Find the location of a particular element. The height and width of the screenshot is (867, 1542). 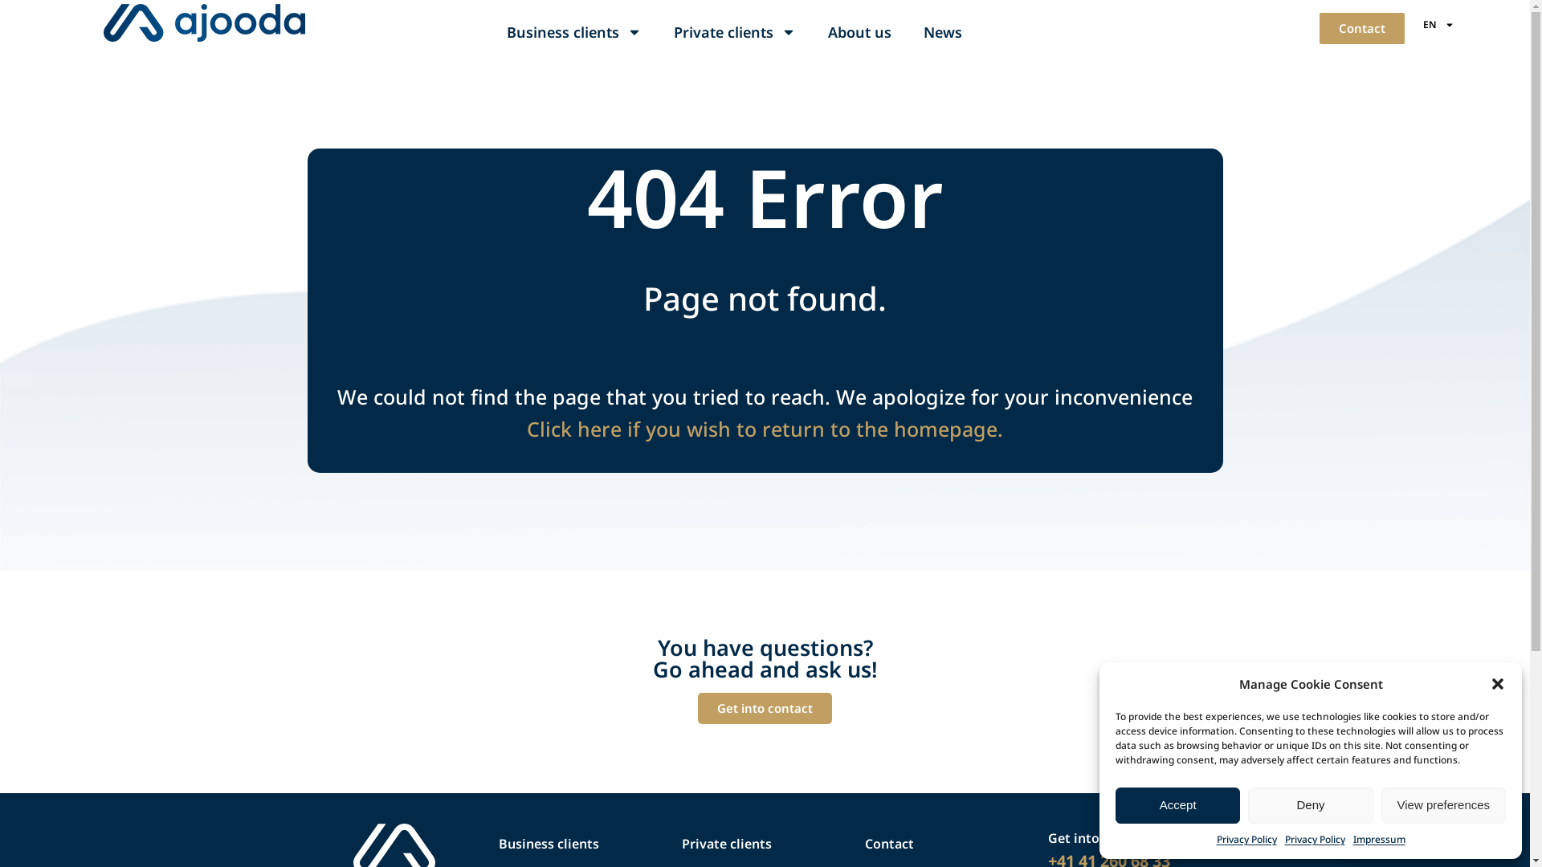

Contact is located at coordinates (888, 844).